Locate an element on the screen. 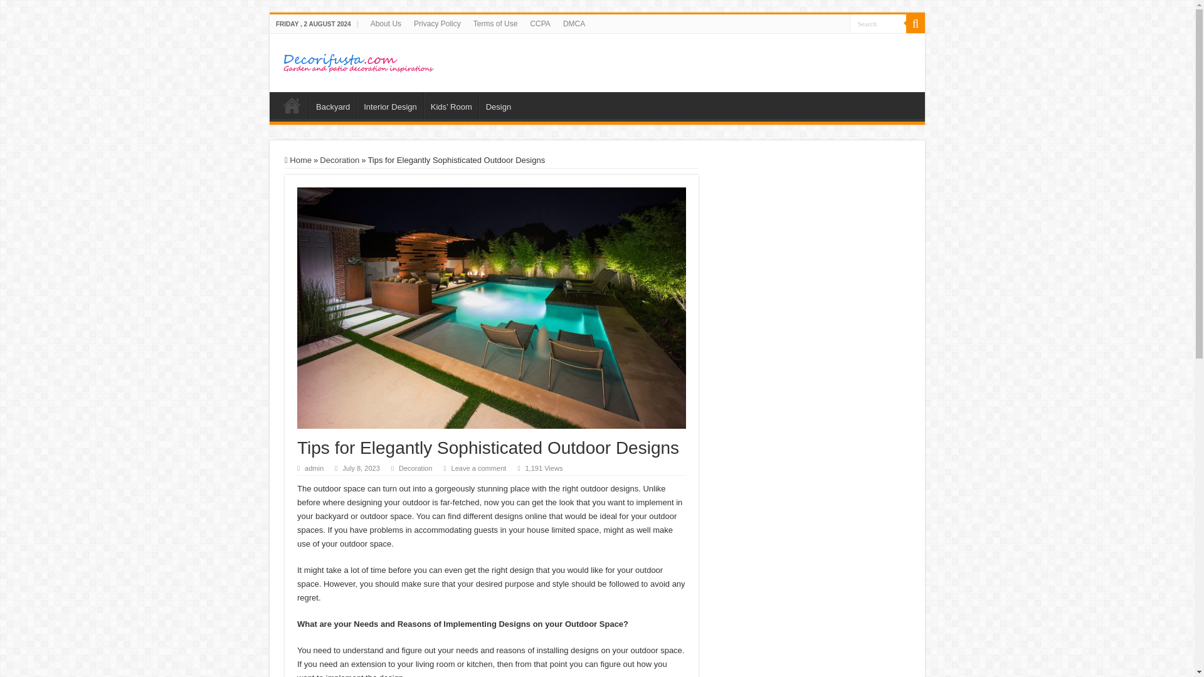 Image resolution: width=1204 pixels, height=677 pixels. Design is located at coordinates (498, 105).